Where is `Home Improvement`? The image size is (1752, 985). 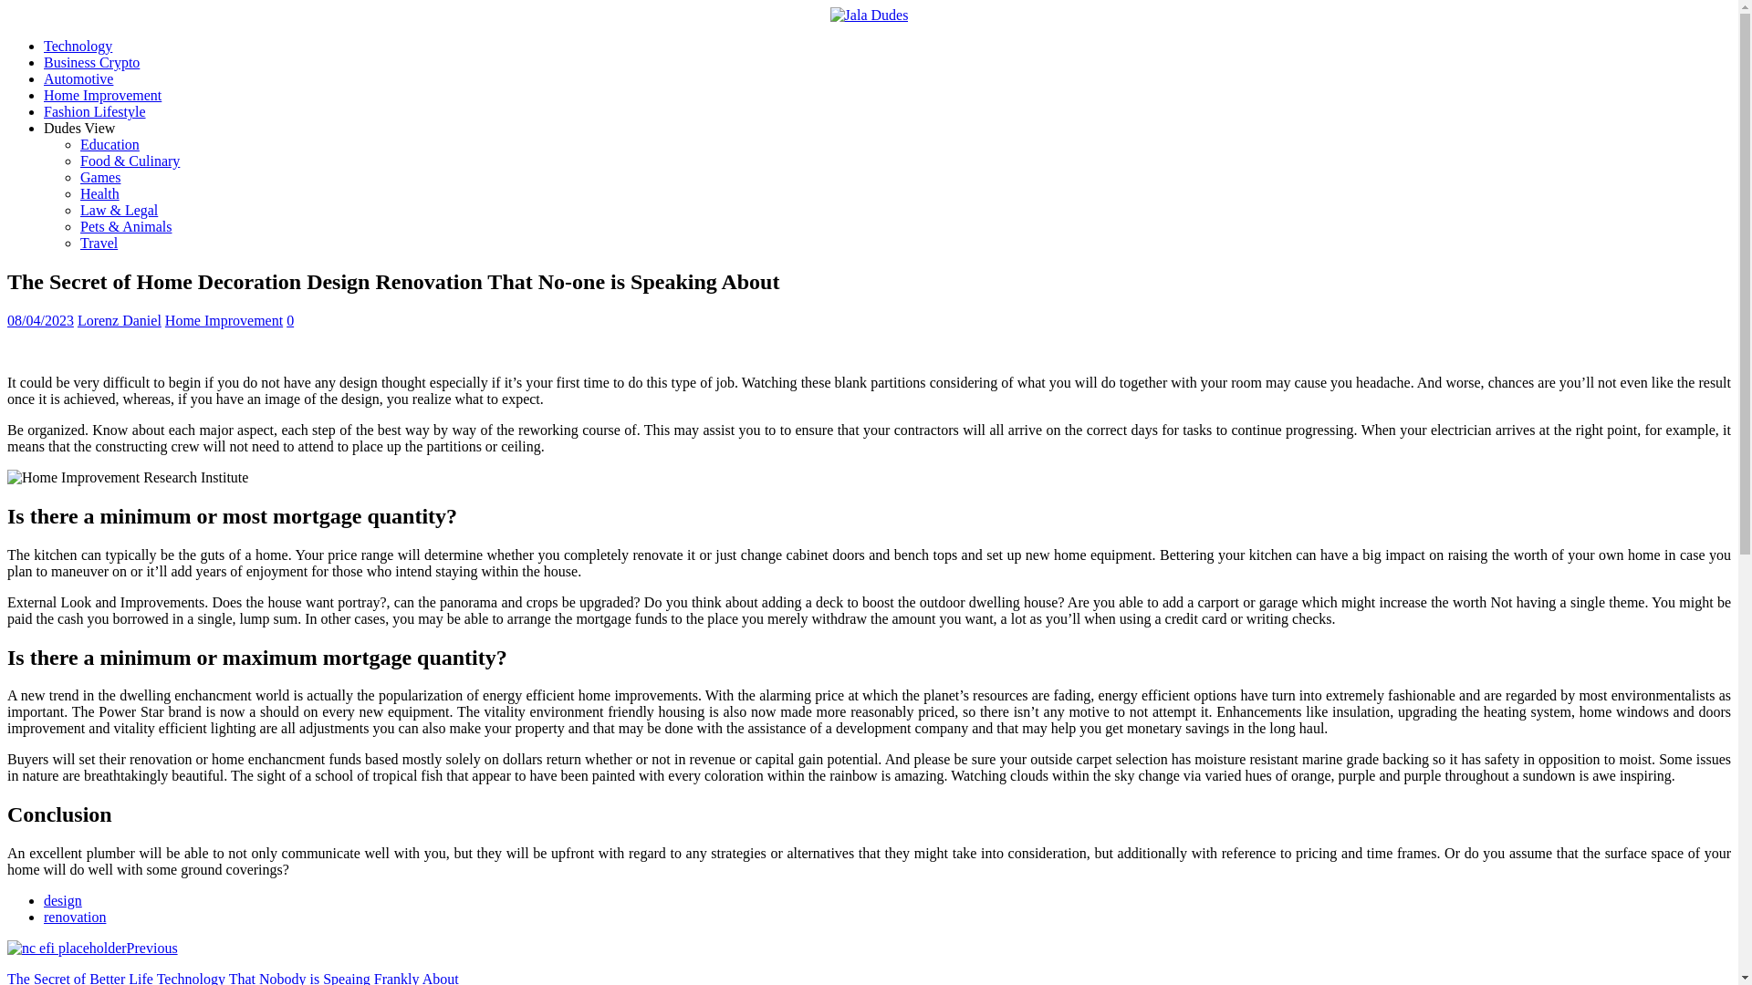
Home Improvement is located at coordinates (223, 320).